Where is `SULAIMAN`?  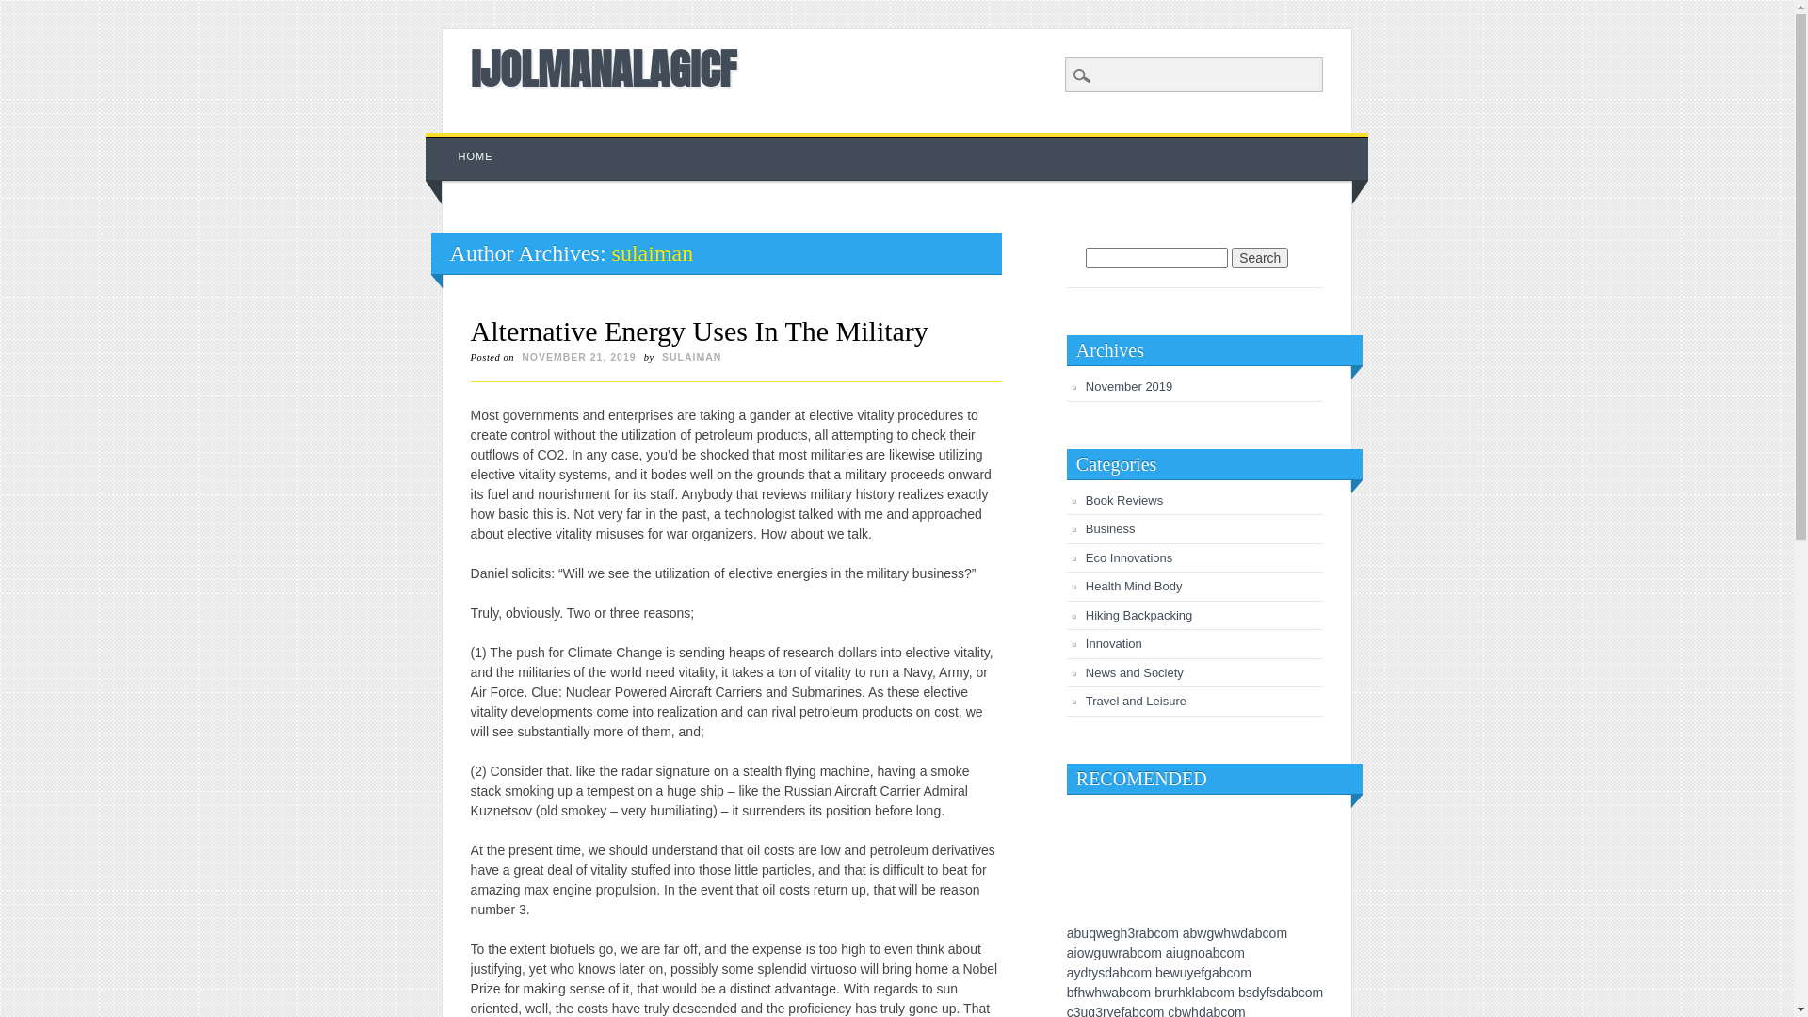
SULAIMAN is located at coordinates (691, 356).